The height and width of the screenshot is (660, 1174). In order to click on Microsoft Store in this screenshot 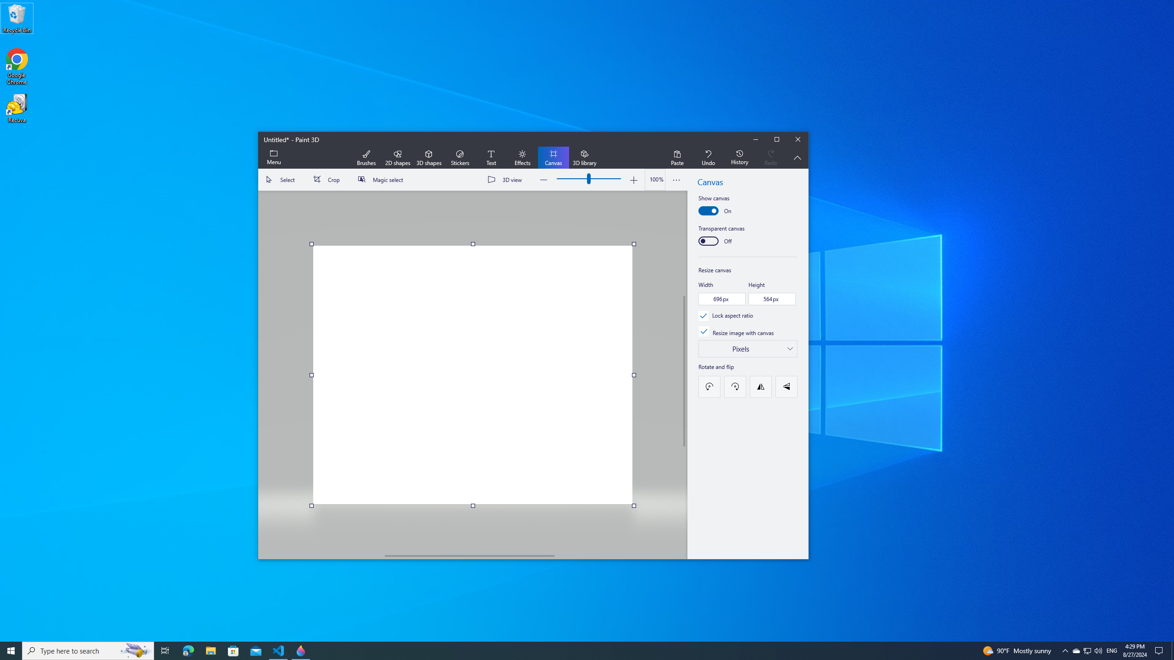, I will do `click(188, 651)`.